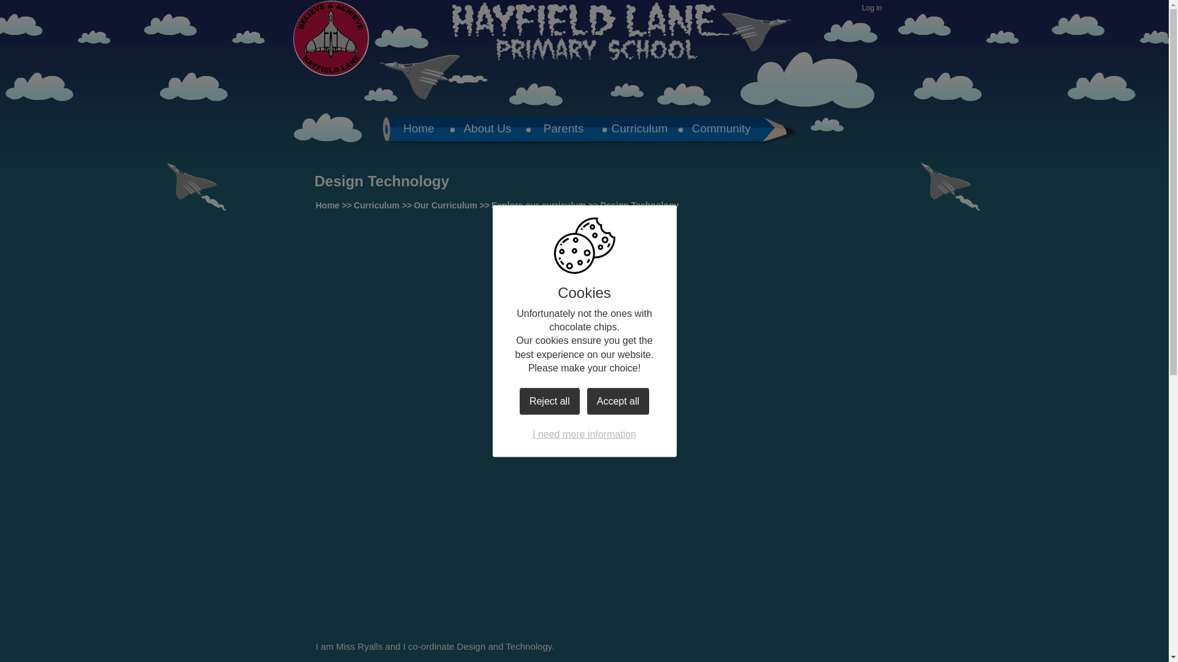  What do you see at coordinates (445, 205) in the screenshot?
I see `Our Curriculum` at bounding box center [445, 205].